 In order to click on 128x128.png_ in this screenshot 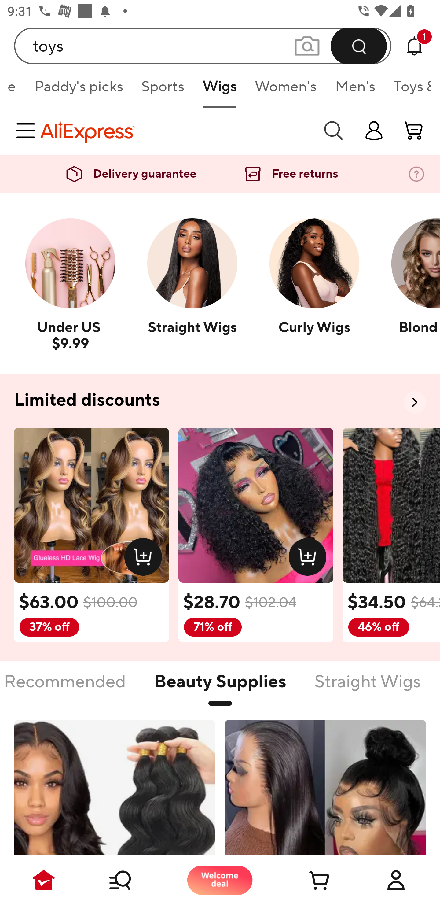, I will do `click(145, 559)`.